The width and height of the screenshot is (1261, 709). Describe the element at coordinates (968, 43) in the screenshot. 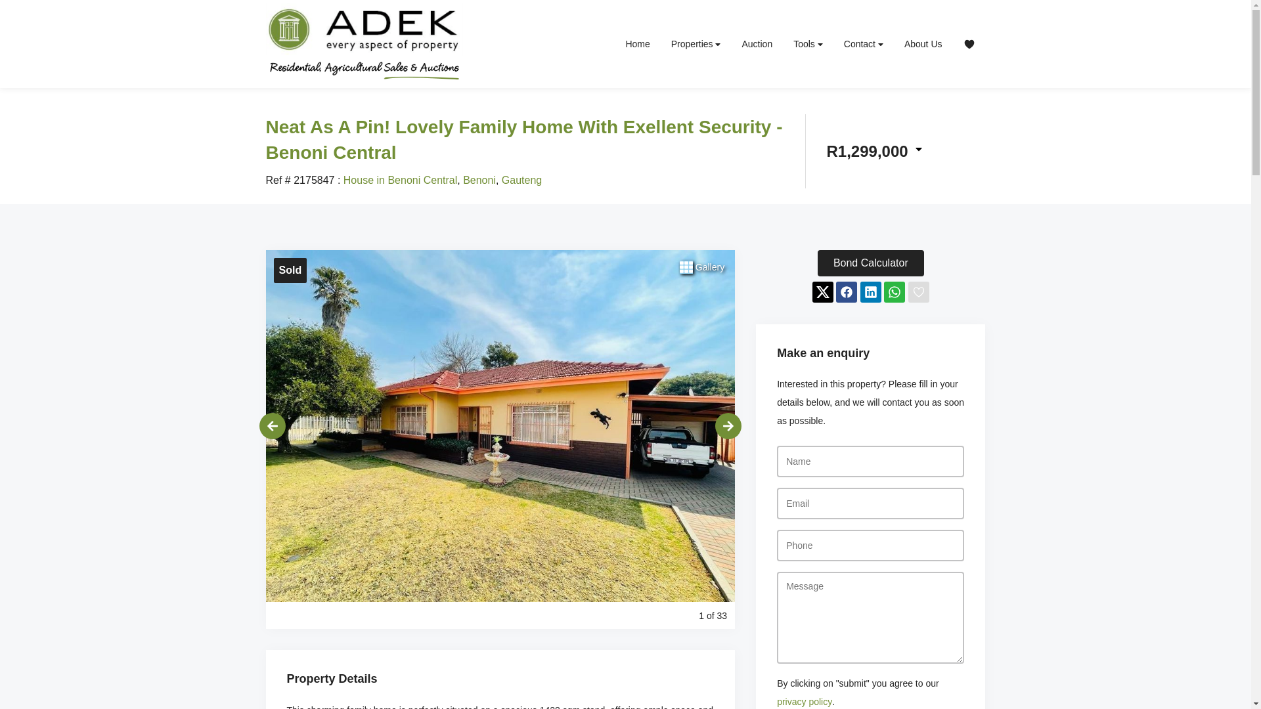

I see `Favourites` at that location.